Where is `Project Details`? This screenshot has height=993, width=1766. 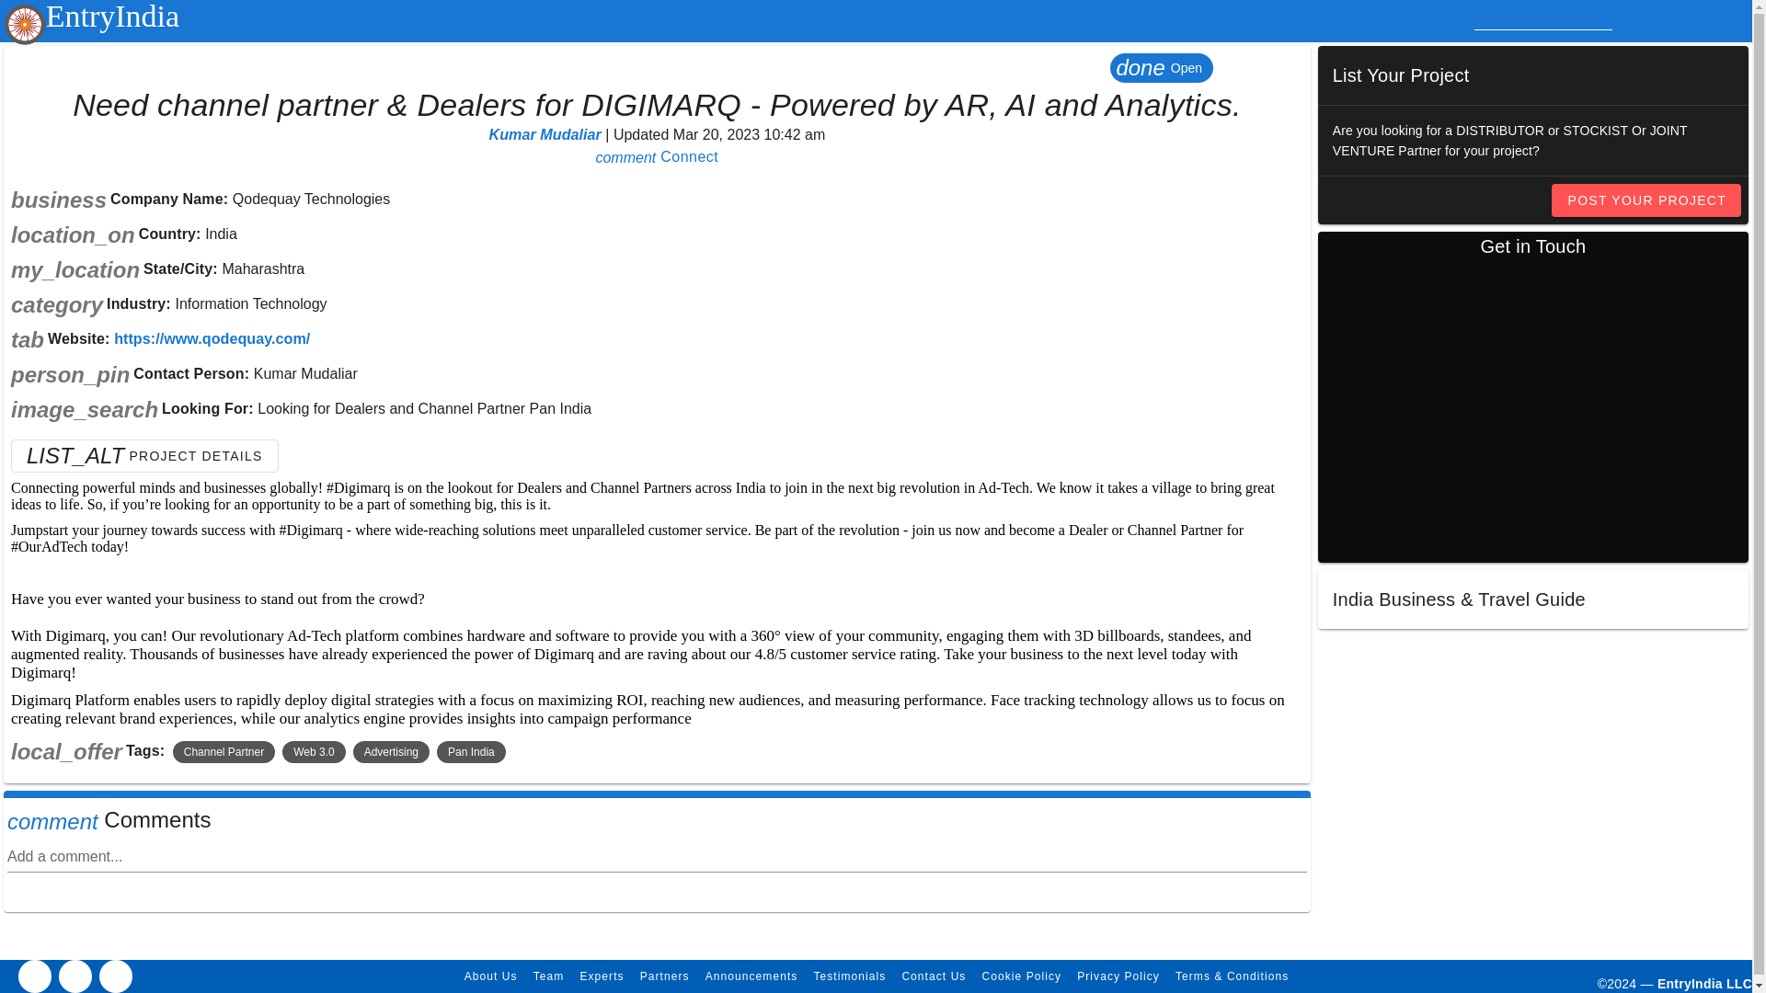
Project Details is located at coordinates (144, 456).